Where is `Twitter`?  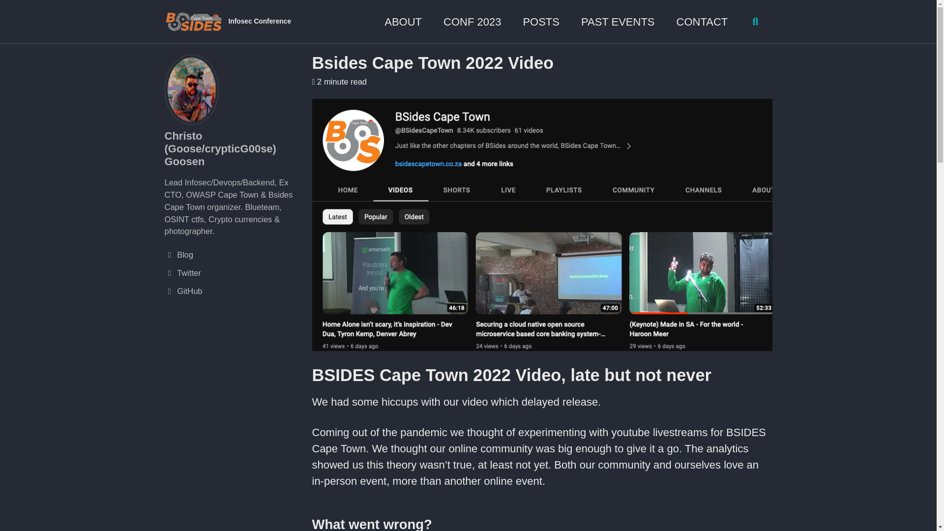 Twitter is located at coordinates (233, 273).